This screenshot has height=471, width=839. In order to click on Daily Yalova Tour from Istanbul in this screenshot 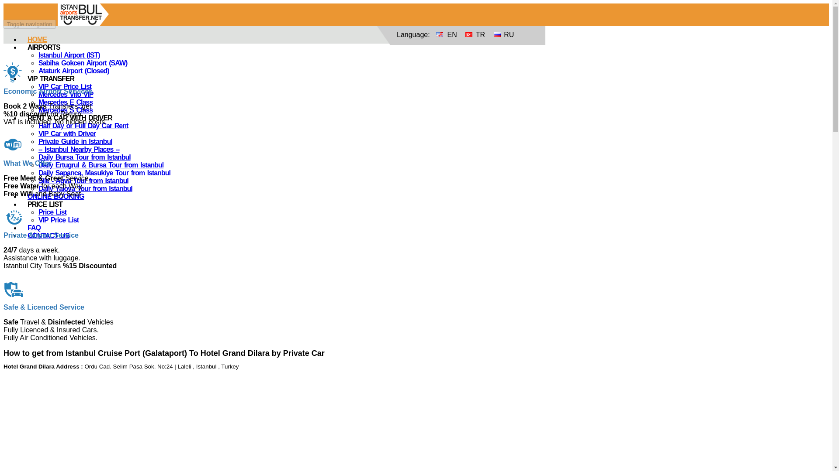, I will do `click(86, 188)`.